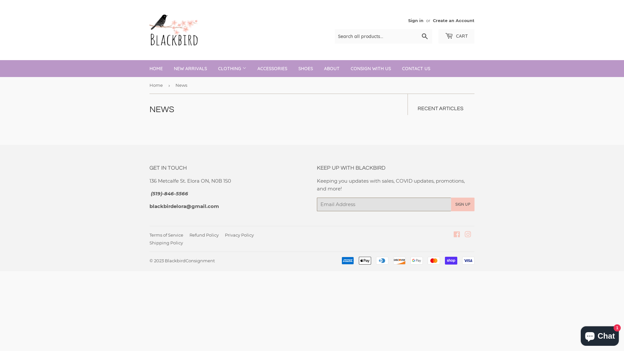 Image resolution: width=624 pixels, height=351 pixels. Describe the element at coordinates (166, 242) in the screenshot. I see `Shipping Policy` at that location.